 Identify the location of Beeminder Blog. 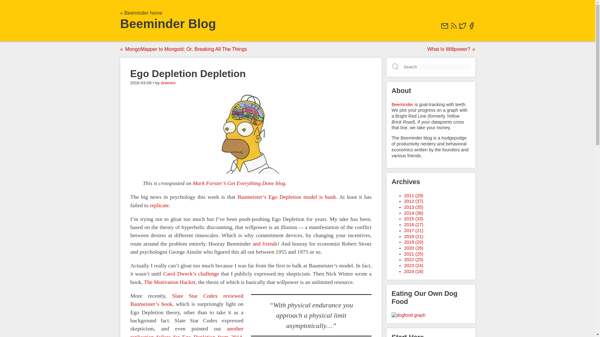
(168, 24).